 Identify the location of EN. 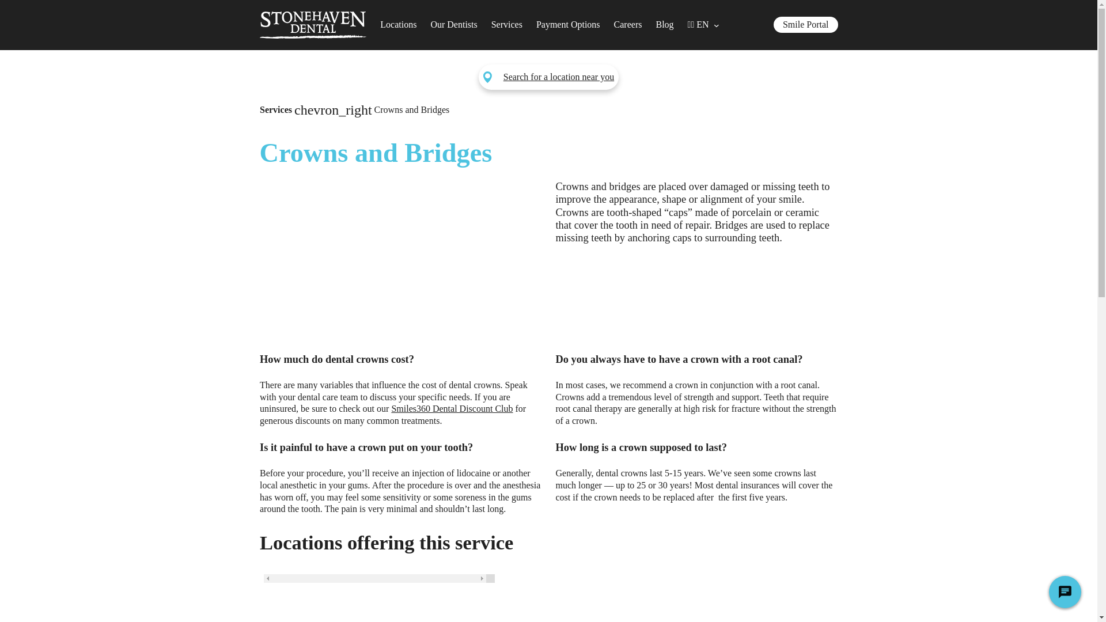
(699, 25).